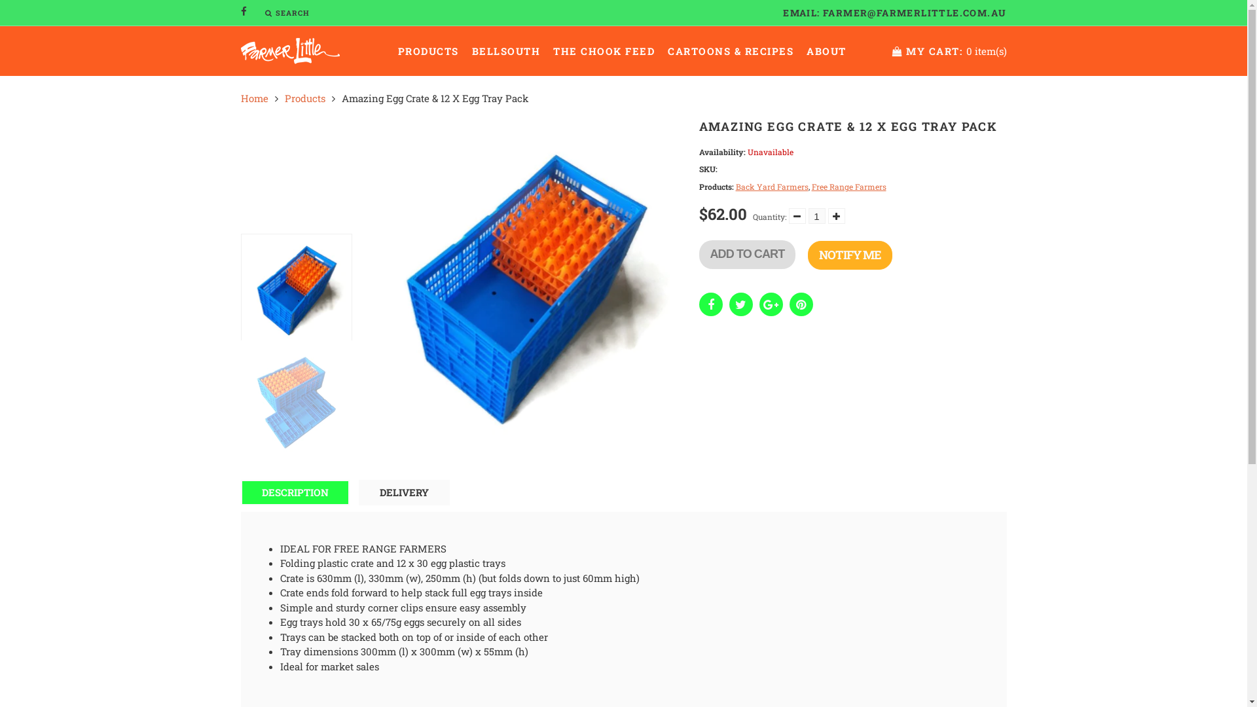 The height and width of the screenshot is (707, 1257). Describe the element at coordinates (711, 304) in the screenshot. I see `Share` at that location.